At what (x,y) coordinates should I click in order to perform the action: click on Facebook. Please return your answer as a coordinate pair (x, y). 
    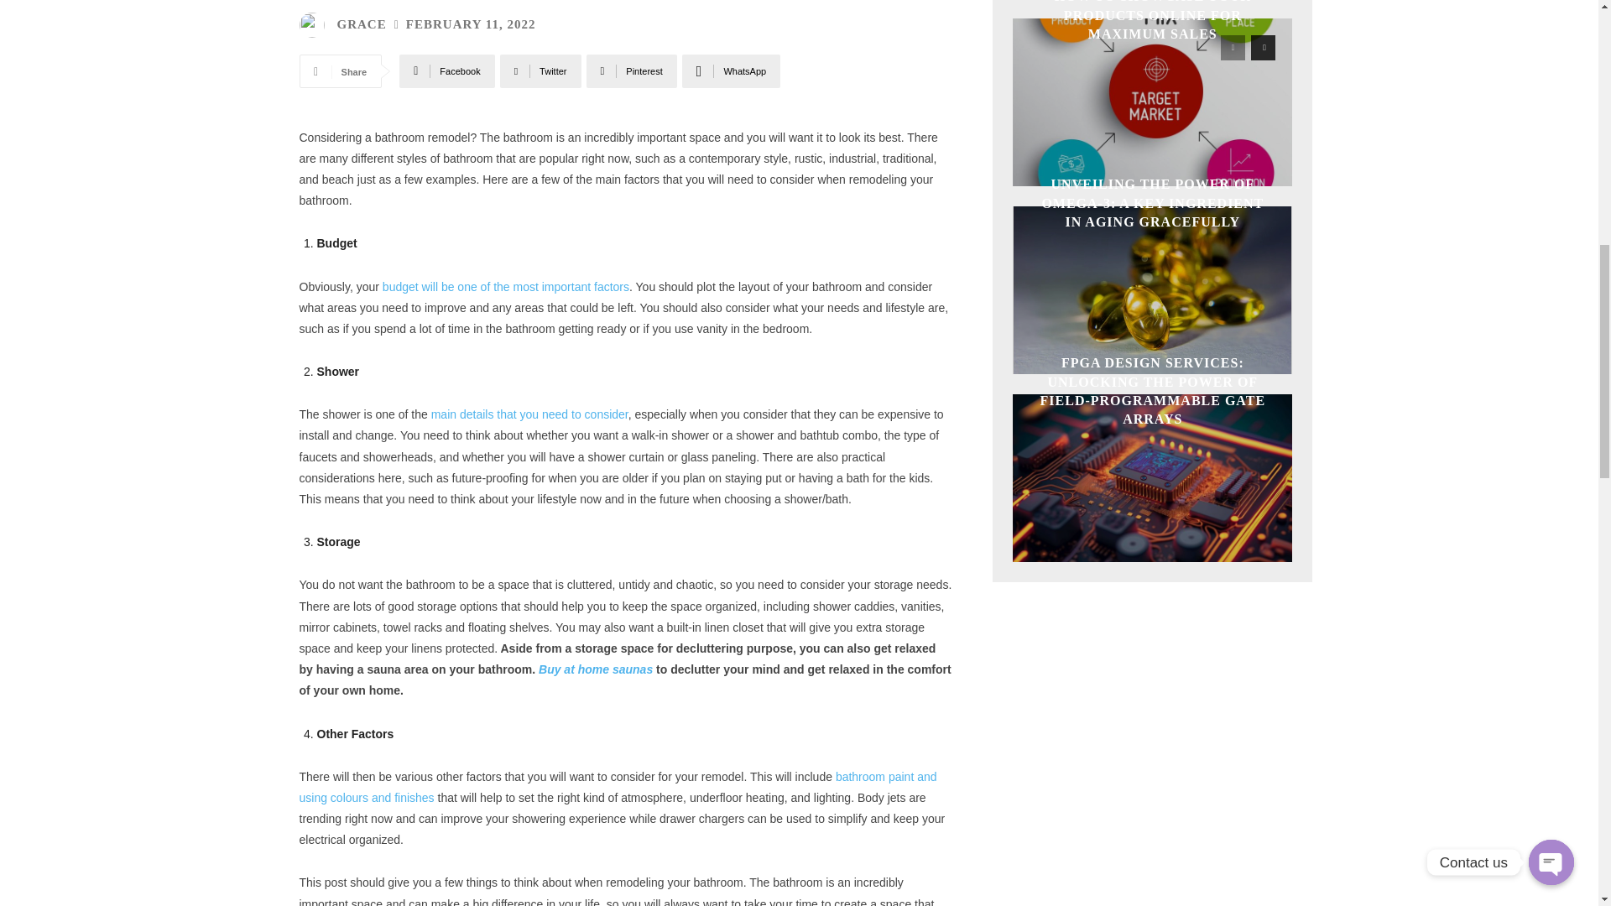
    Looking at the image, I should click on (446, 70).